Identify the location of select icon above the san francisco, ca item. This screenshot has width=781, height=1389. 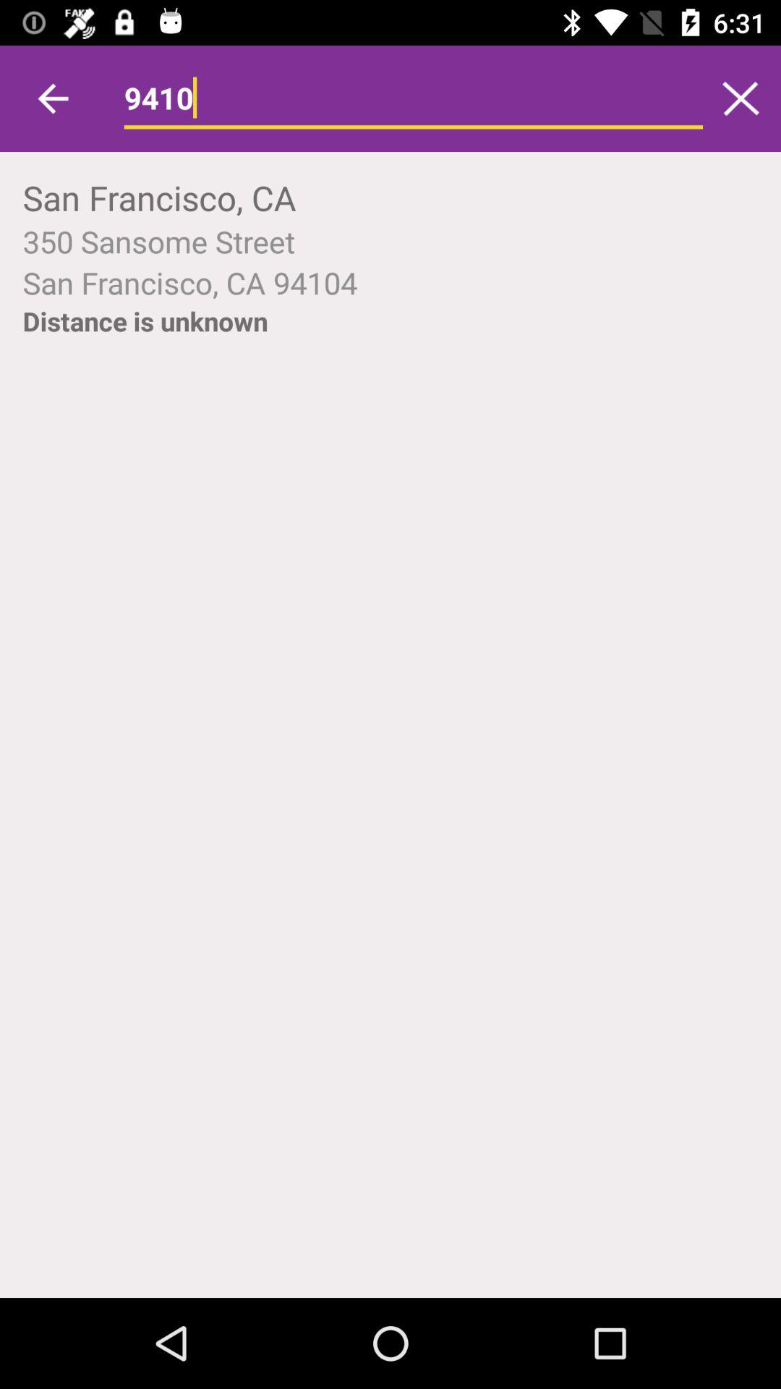
(53, 98).